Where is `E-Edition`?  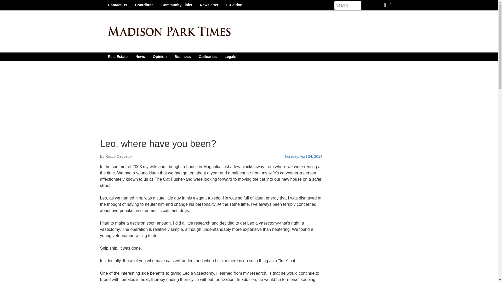
E-Edition is located at coordinates (234, 5).